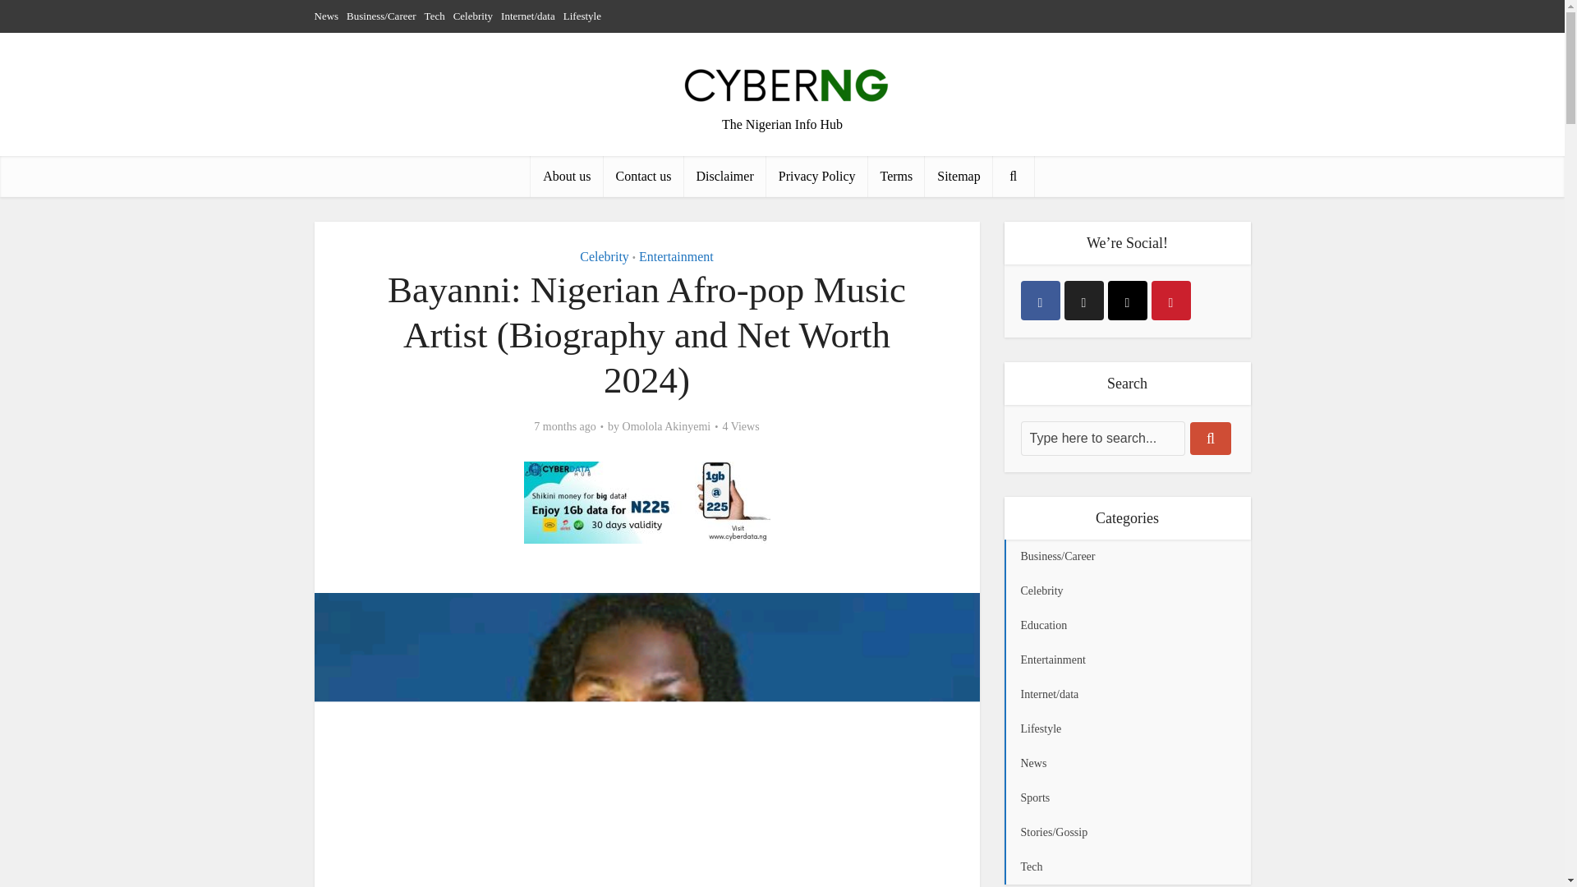  I want to click on About us, so click(566, 176).